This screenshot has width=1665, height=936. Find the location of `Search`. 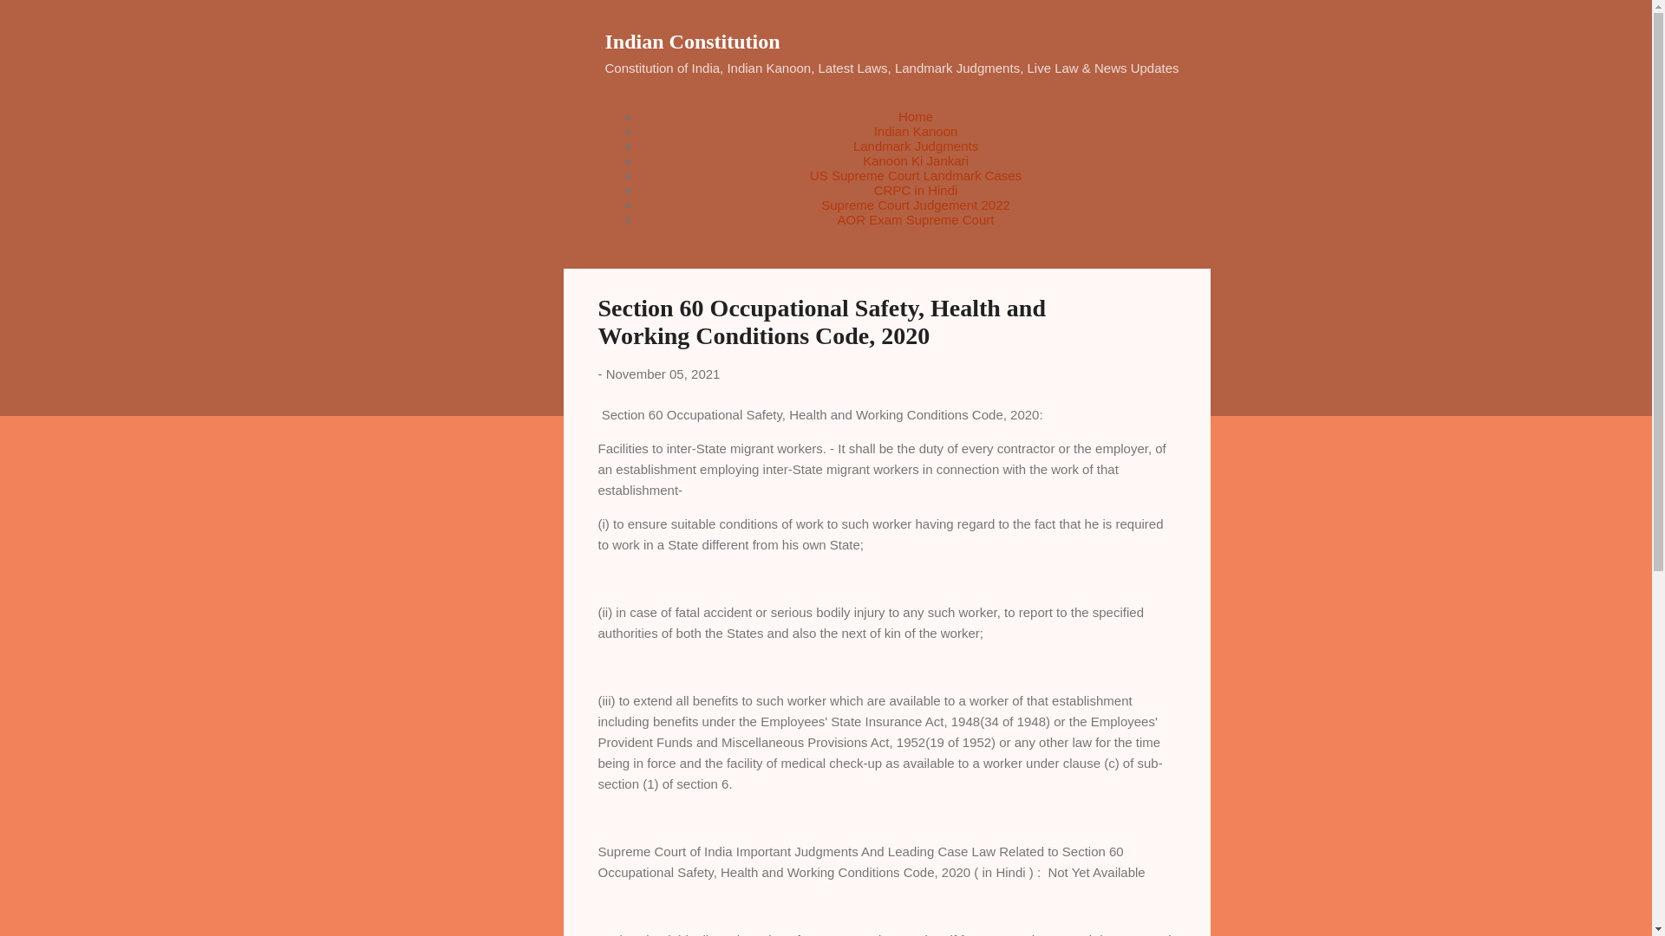

Search is located at coordinates (34, 21).